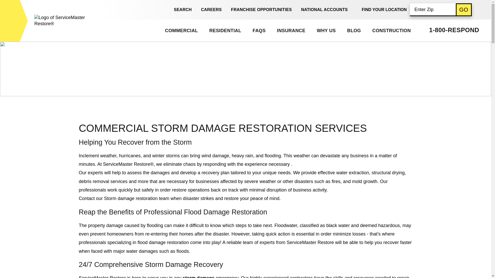 The height and width of the screenshot is (278, 495). Describe the element at coordinates (261, 10) in the screenshot. I see `FRANCHISE OPPORTUNITIES` at that location.